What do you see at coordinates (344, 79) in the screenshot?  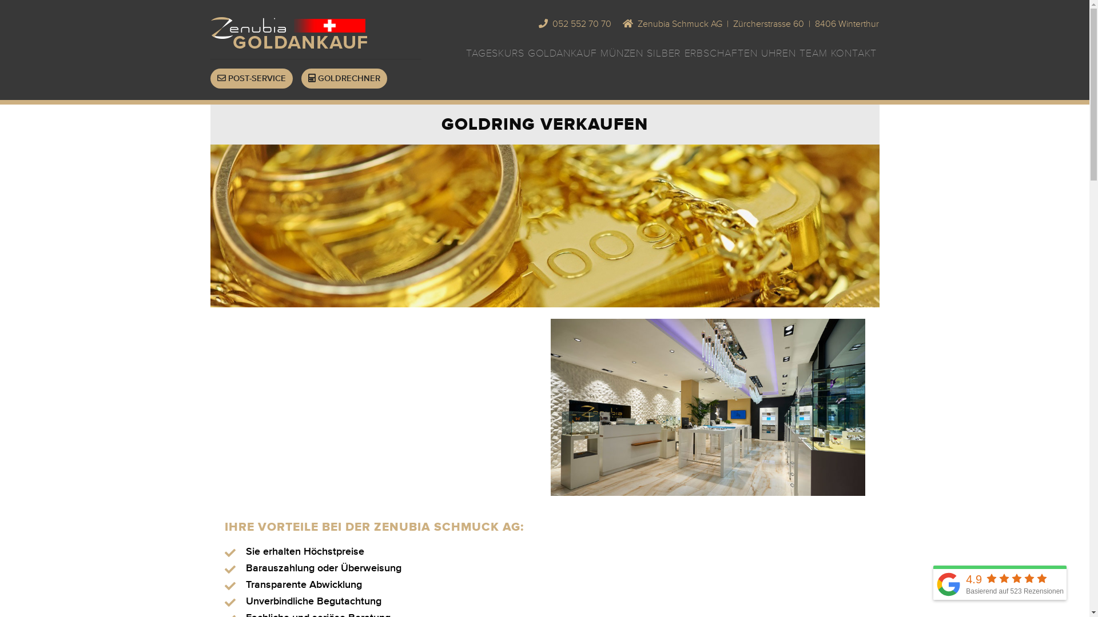 I see ` GOLDRECHNER` at bounding box center [344, 79].